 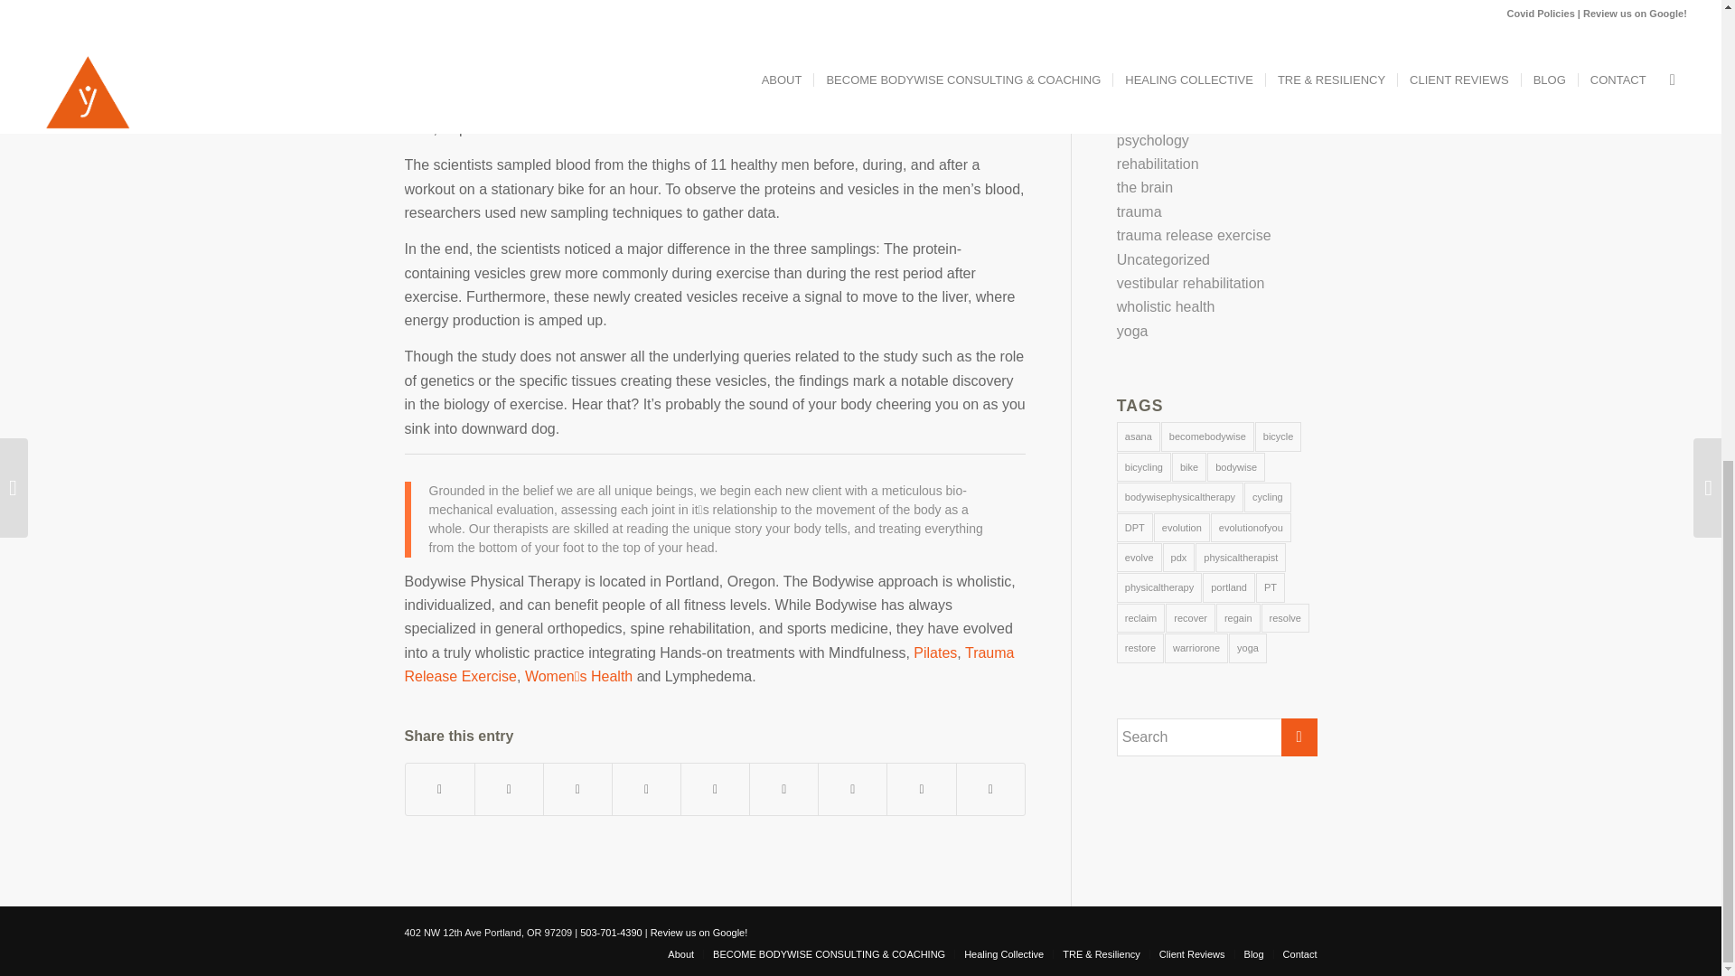 I want to click on New York Times, so click(x=571, y=128).